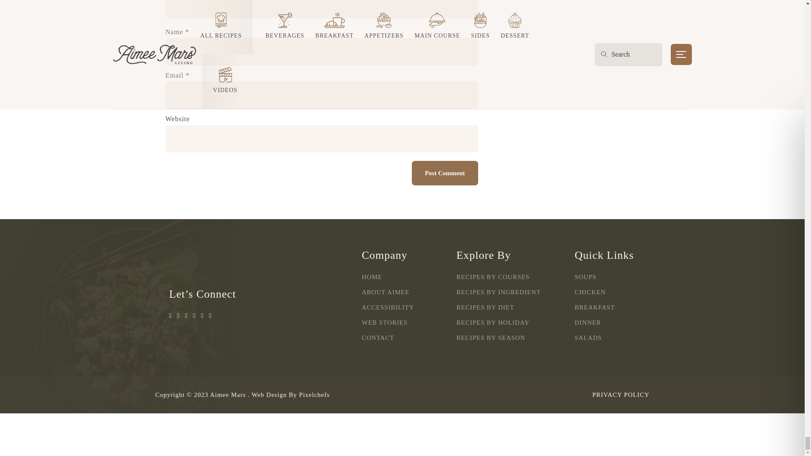 The height and width of the screenshot is (456, 811). I want to click on Post Comment, so click(445, 173).